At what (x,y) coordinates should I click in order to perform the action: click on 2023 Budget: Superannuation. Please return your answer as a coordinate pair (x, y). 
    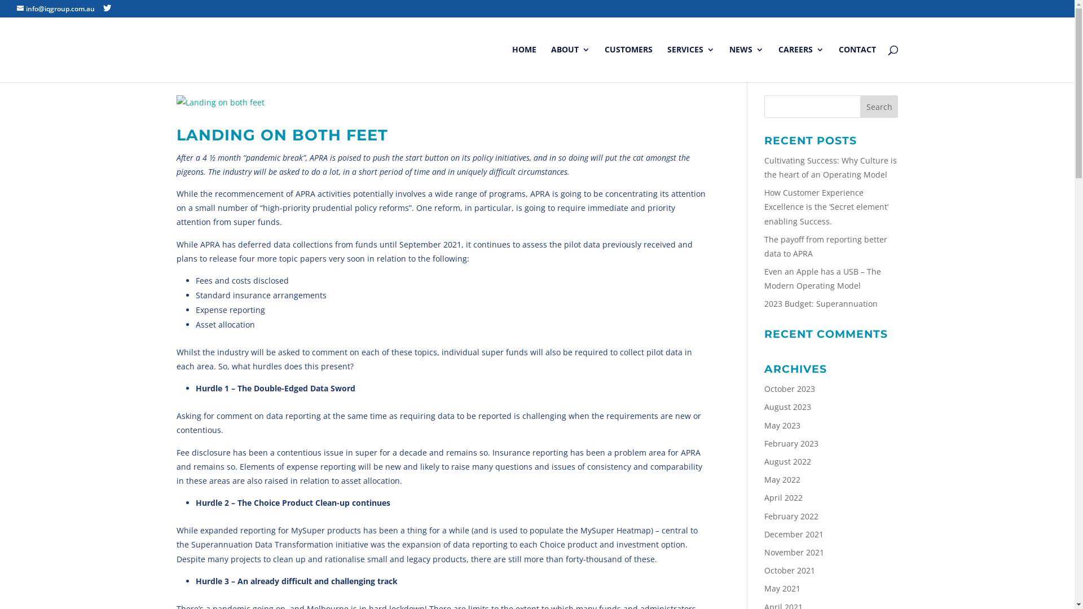
    Looking at the image, I should click on (821, 303).